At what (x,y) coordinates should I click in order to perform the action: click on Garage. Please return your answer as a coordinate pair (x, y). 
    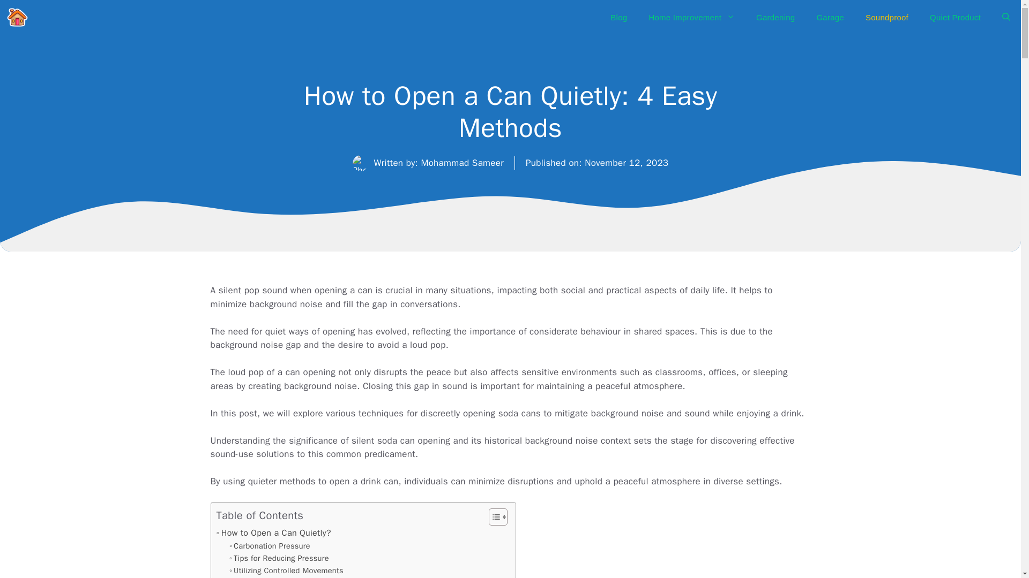
    Looking at the image, I should click on (830, 17).